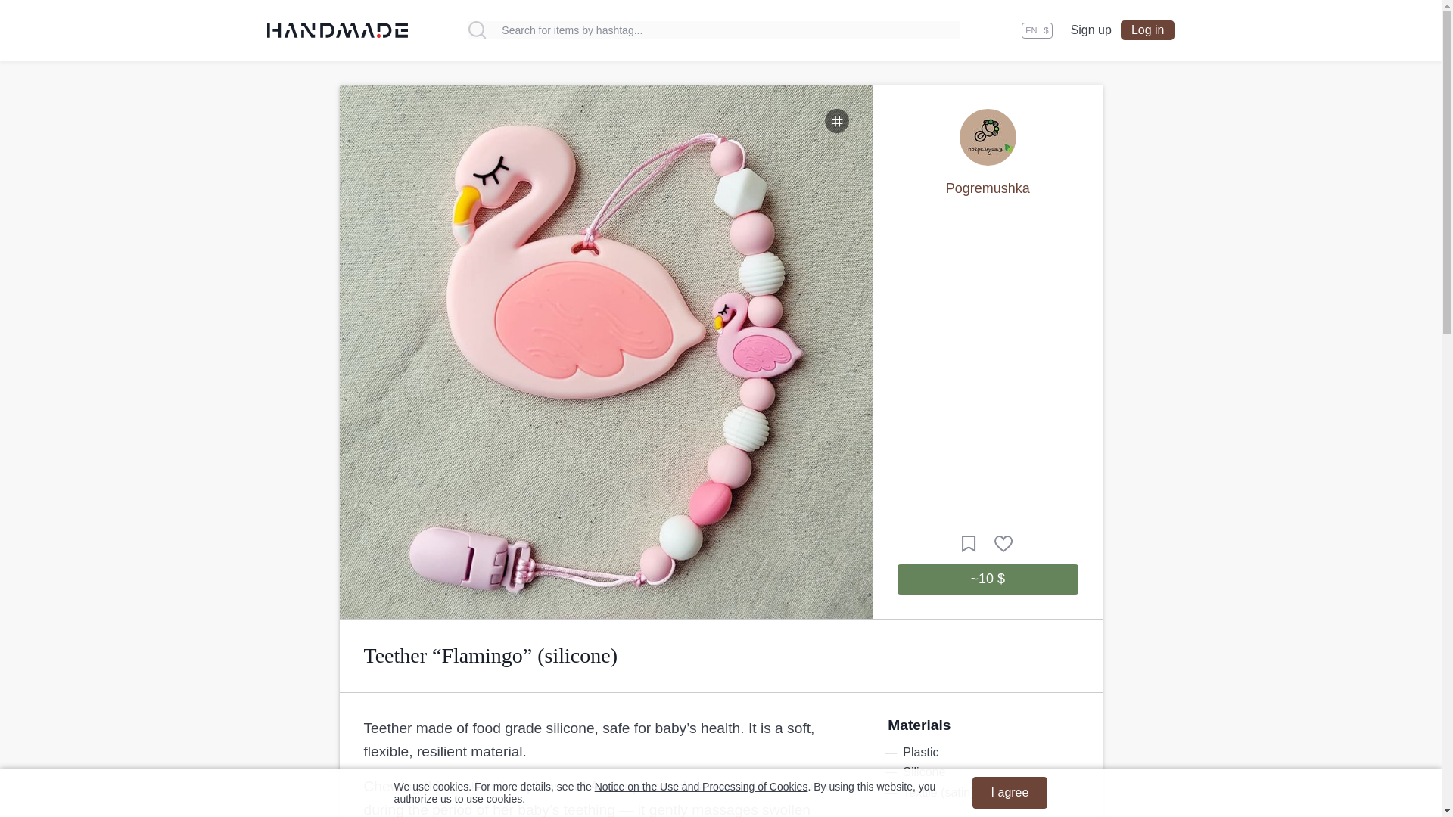  I want to click on Pogremushka, so click(988, 188).